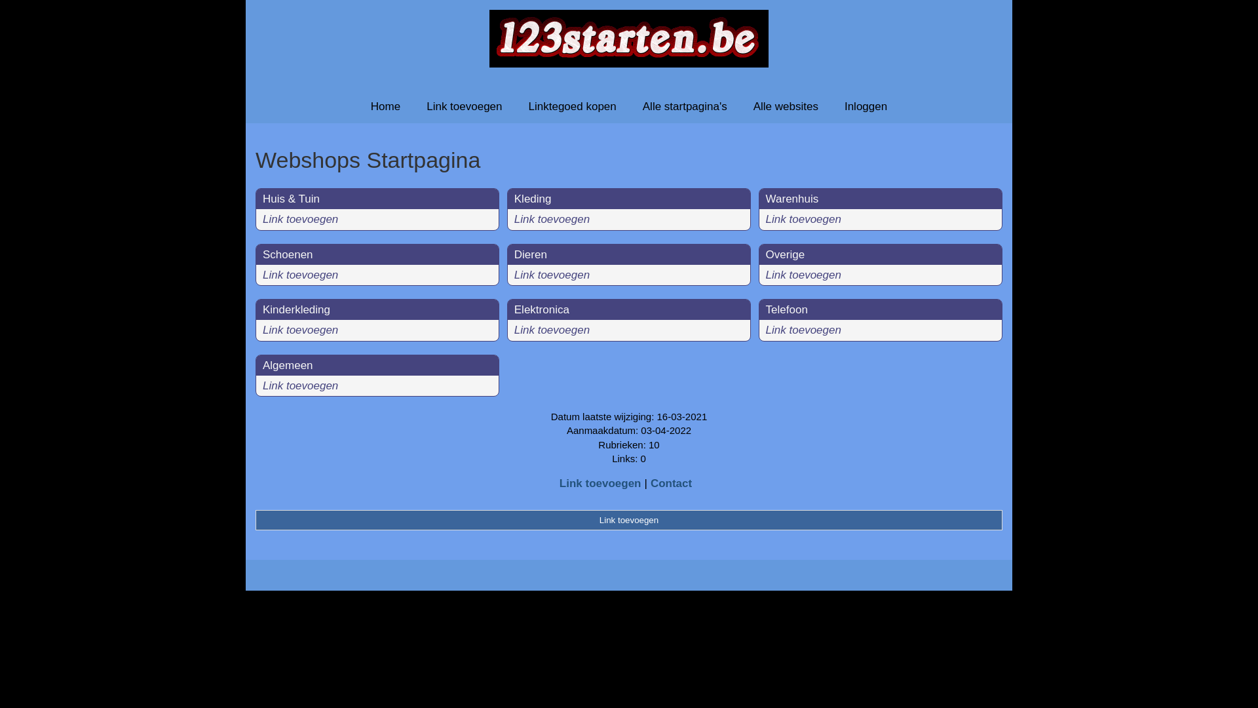 The image size is (1258, 708). I want to click on Telefoon, so click(787, 309).